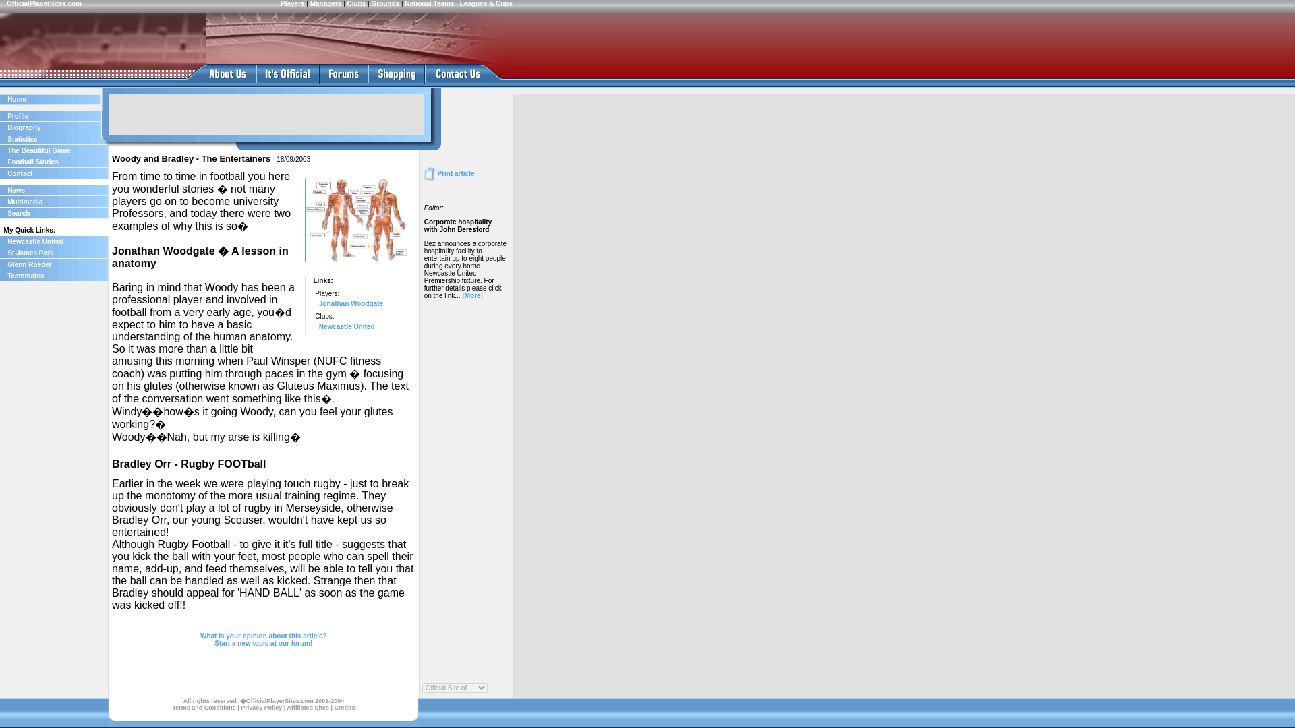 This screenshot has height=728, width=1295. Describe the element at coordinates (210, 701) in the screenshot. I see `All rights reserved.` at that location.